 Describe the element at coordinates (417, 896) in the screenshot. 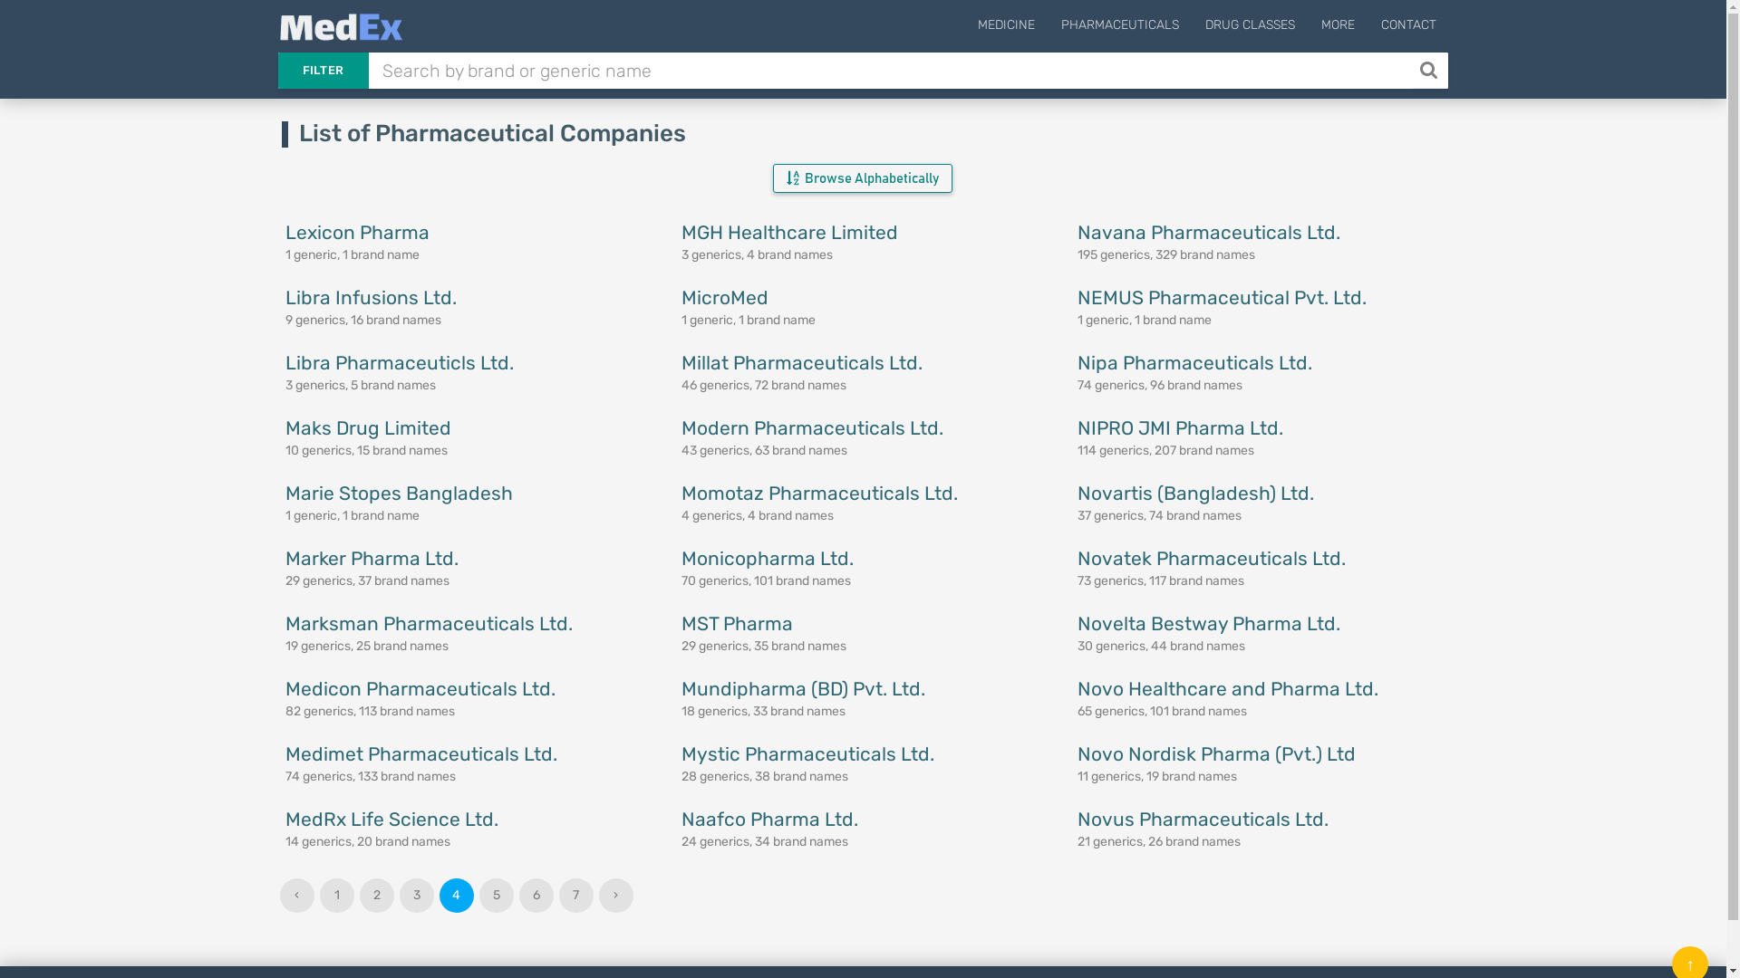

I see `3` at that location.